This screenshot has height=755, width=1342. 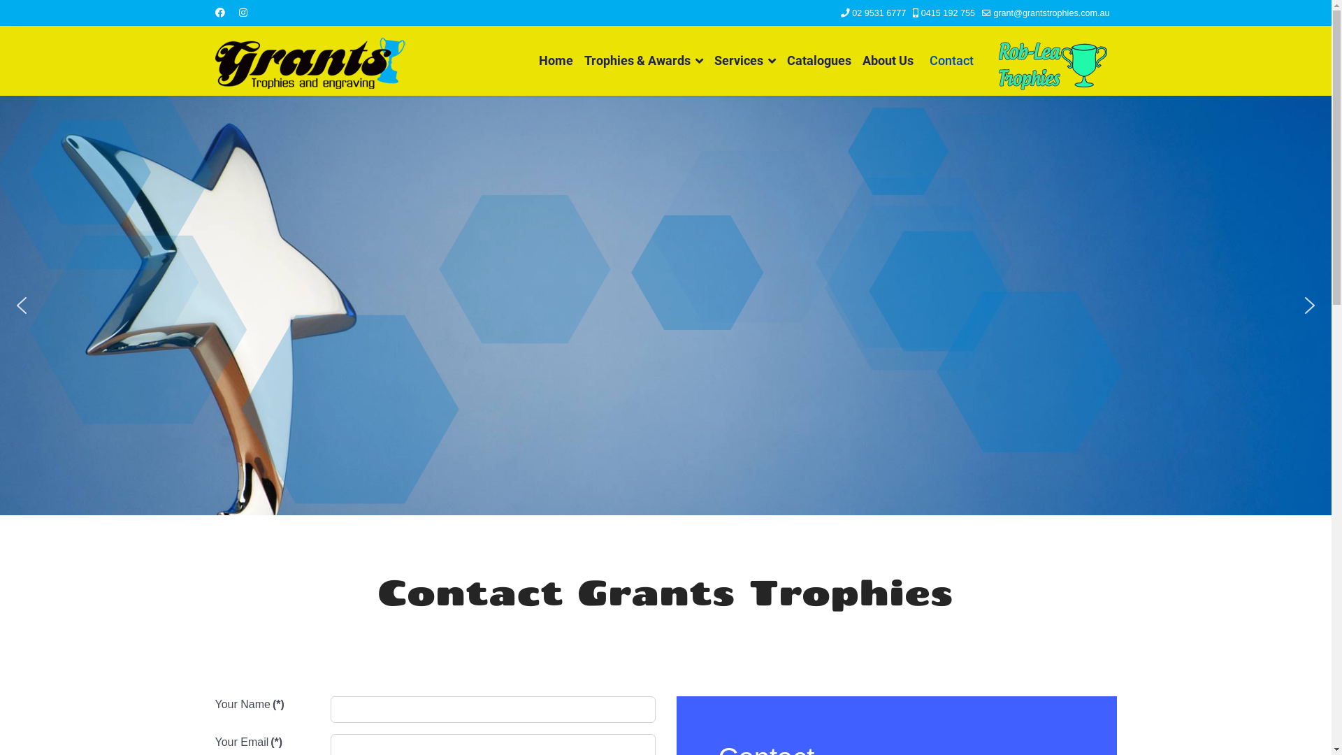 What do you see at coordinates (665, 305) in the screenshot?
I see `banner-trophies-background image` at bounding box center [665, 305].